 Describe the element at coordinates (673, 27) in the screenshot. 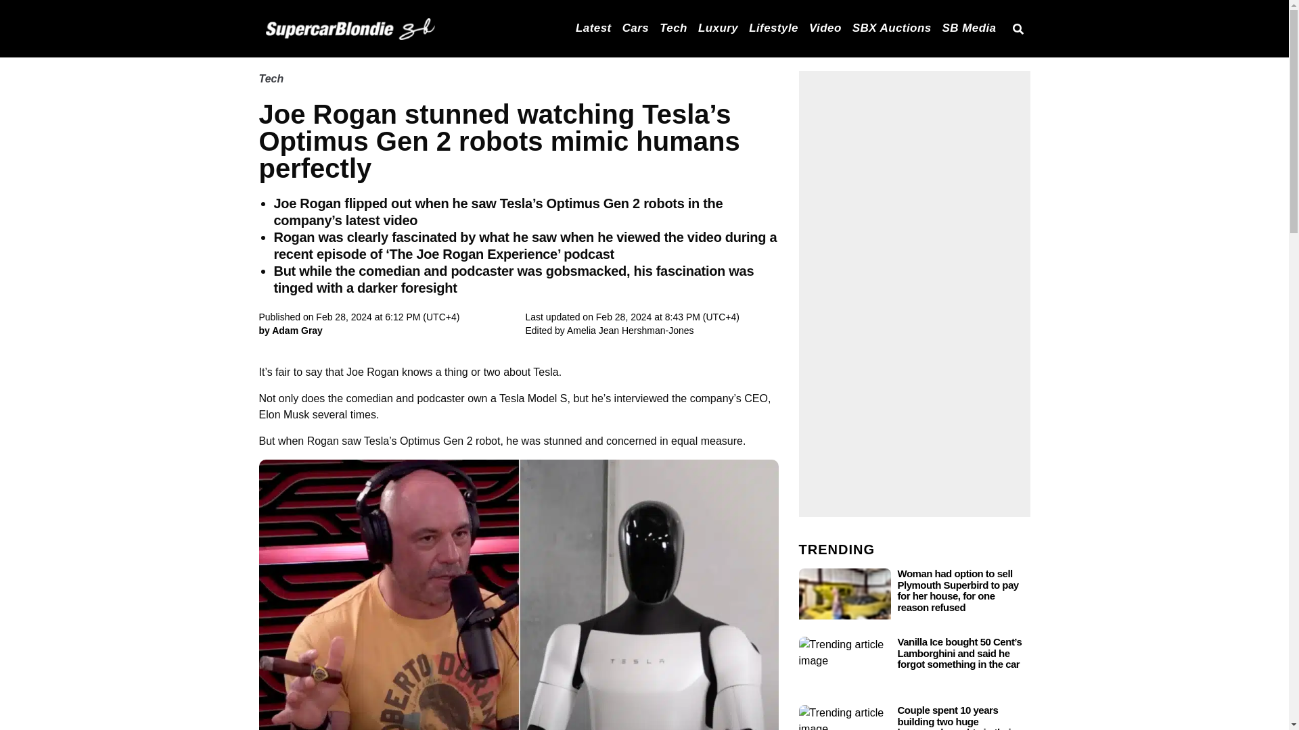

I see `Tech` at that location.